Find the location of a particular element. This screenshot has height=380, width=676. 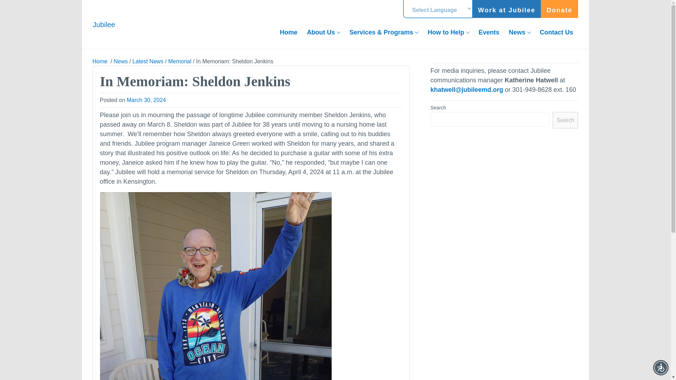

Home is located at coordinates (100, 61).